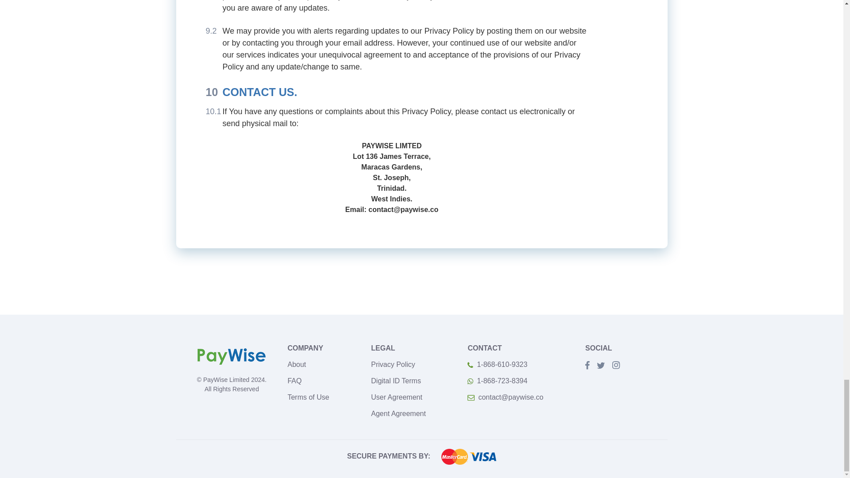 This screenshot has width=850, height=478. Describe the element at coordinates (393, 364) in the screenshot. I see `Privacy Policy` at that location.